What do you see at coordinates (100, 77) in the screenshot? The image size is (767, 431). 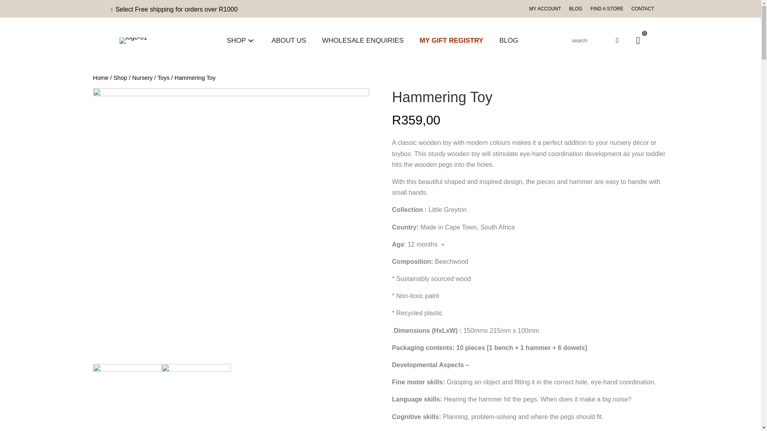 I see `Home` at bounding box center [100, 77].